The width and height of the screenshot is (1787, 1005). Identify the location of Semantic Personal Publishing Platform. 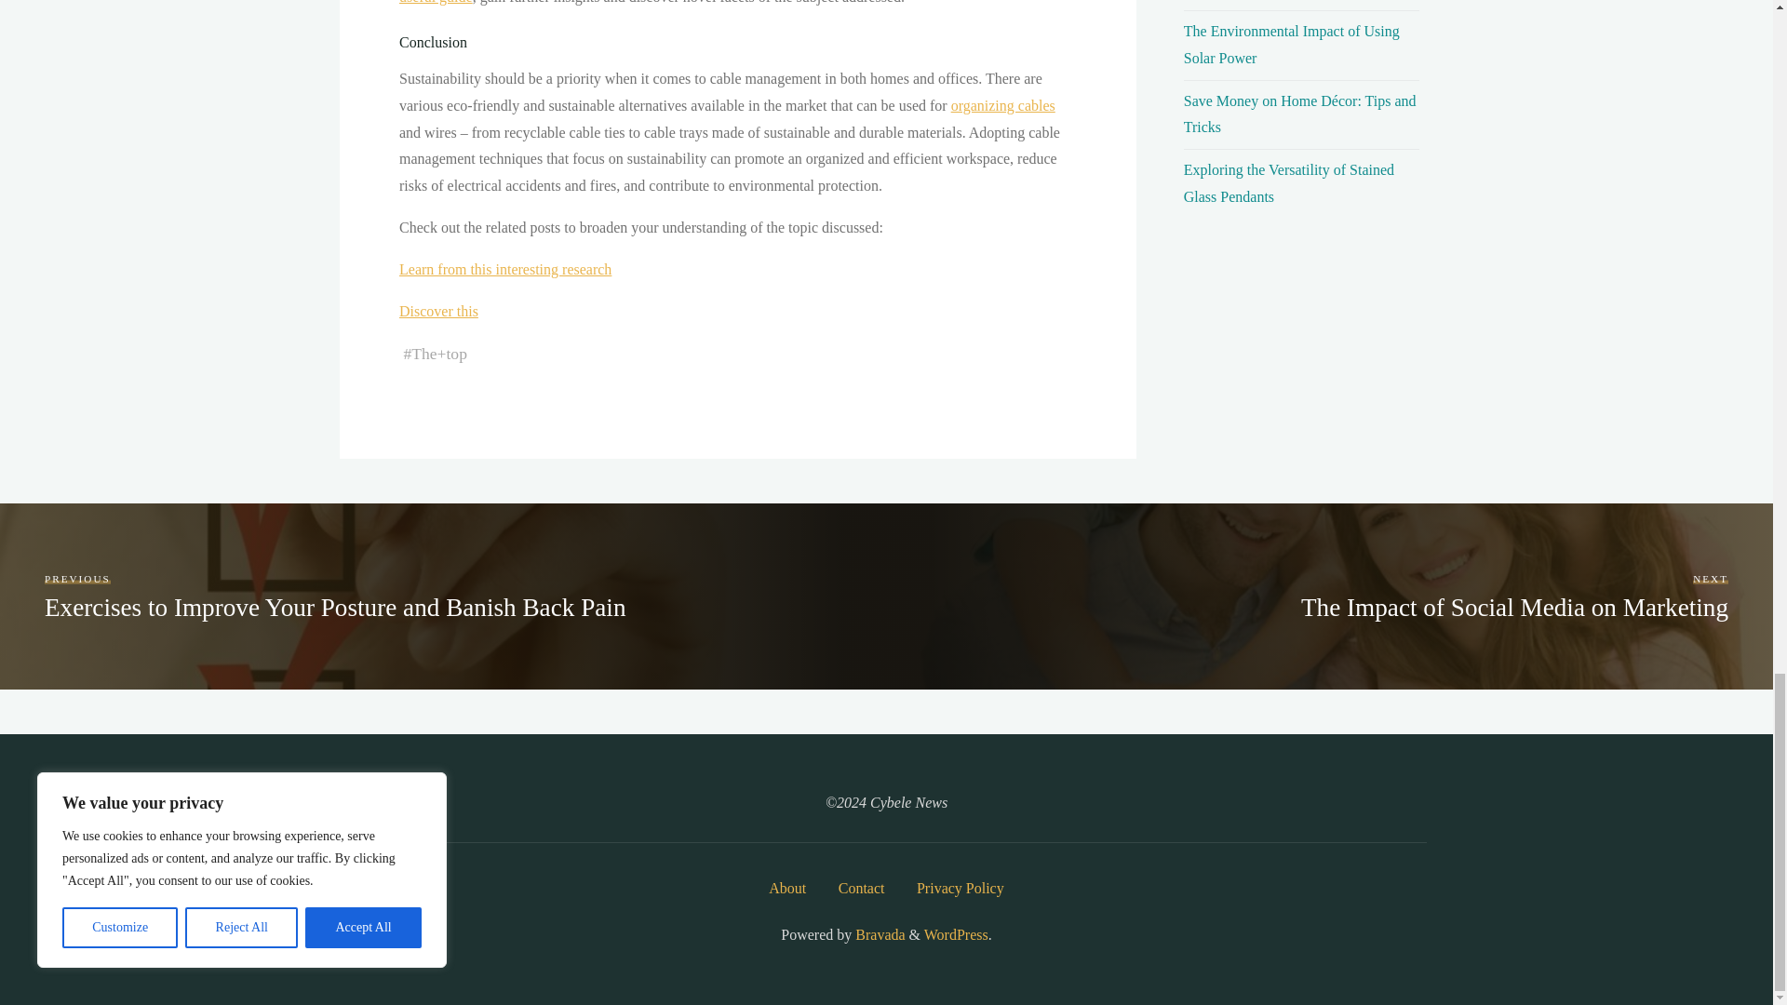
(955, 934).